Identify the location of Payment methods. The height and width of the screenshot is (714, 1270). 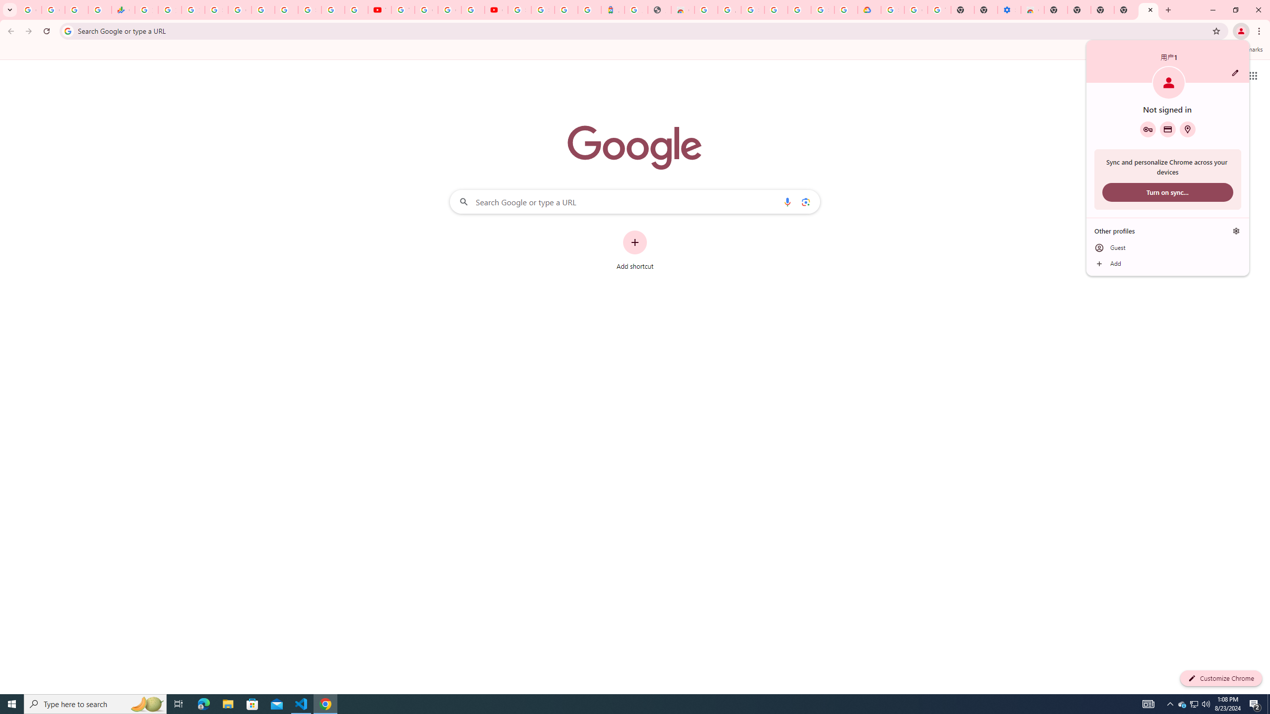
(1168, 129).